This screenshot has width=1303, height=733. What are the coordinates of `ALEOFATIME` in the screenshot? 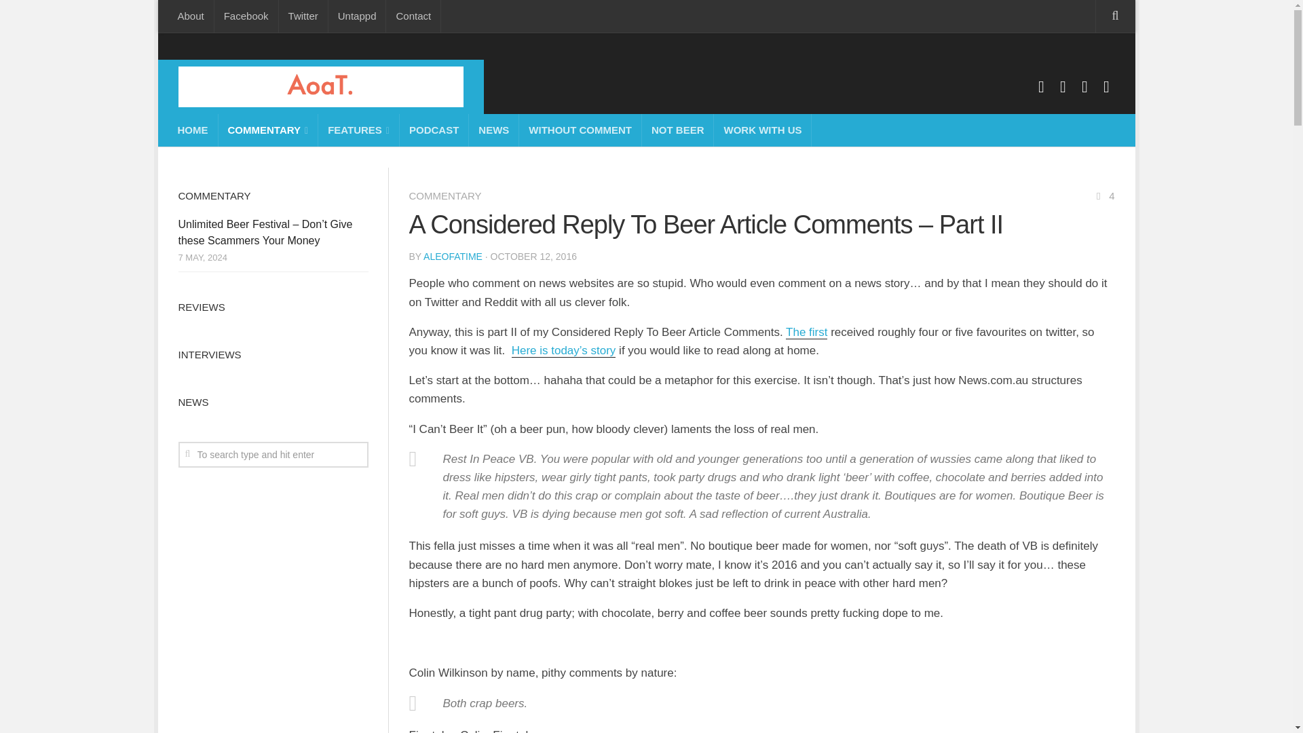 It's located at (453, 257).